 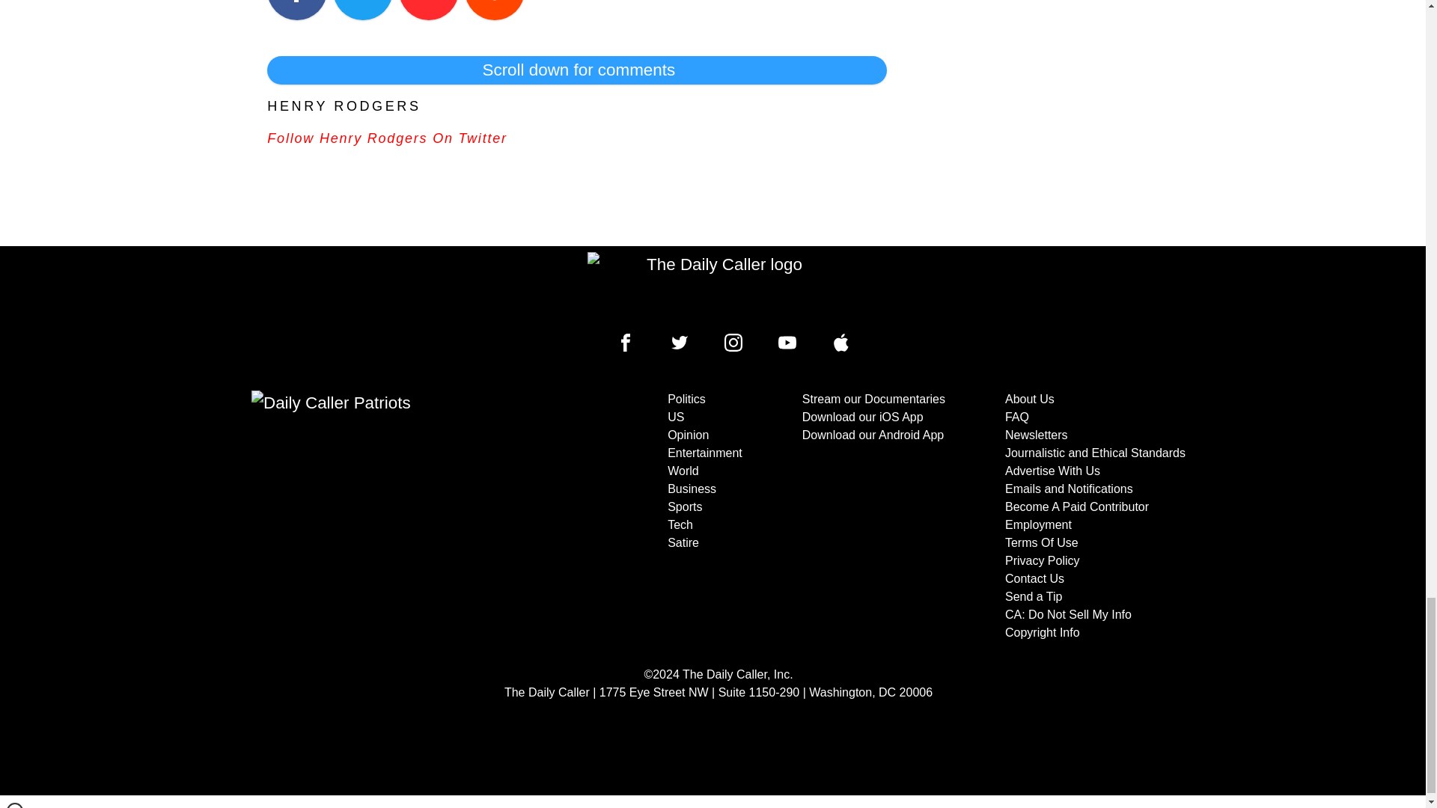 What do you see at coordinates (733, 343) in the screenshot?
I see `Daily Caller Instagram` at bounding box center [733, 343].